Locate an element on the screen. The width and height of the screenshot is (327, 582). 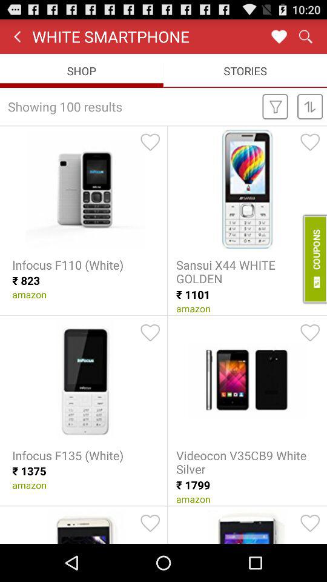
press here if you love the product is located at coordinates (150, 523).